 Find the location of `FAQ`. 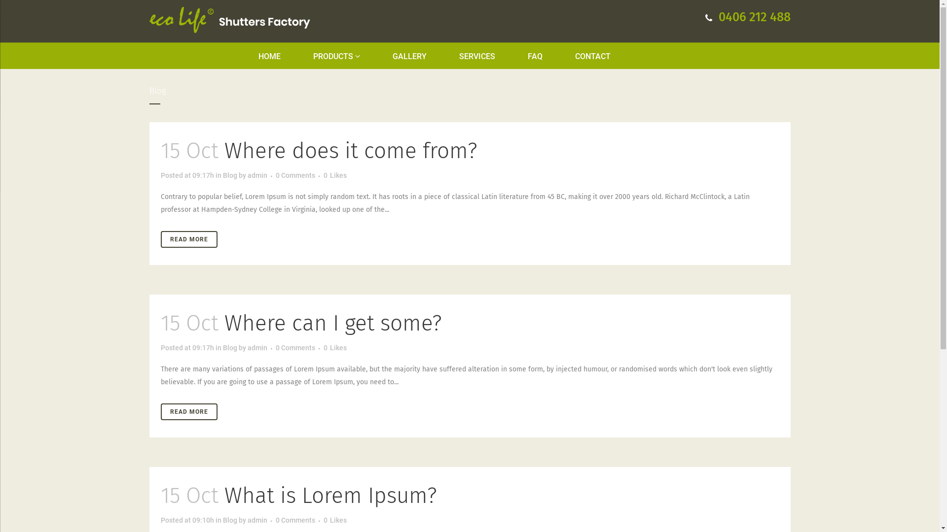

FAQ is located at coordinates (535, 57).